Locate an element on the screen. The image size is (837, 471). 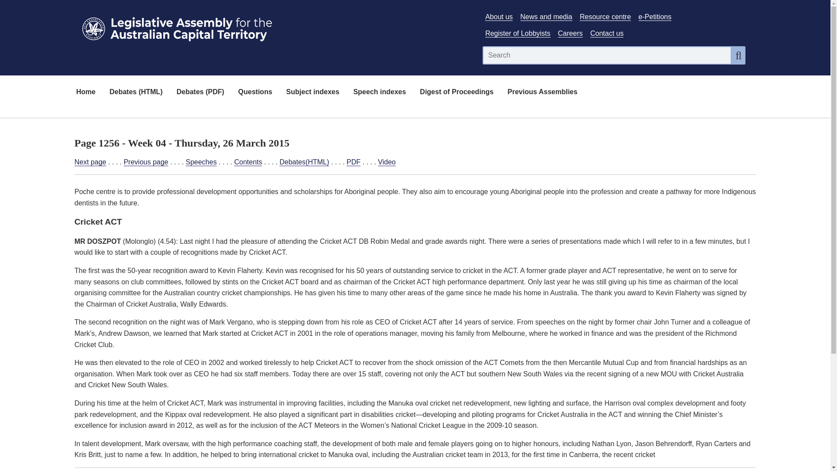
Link to Homepage is located at coordinates (273, 27).